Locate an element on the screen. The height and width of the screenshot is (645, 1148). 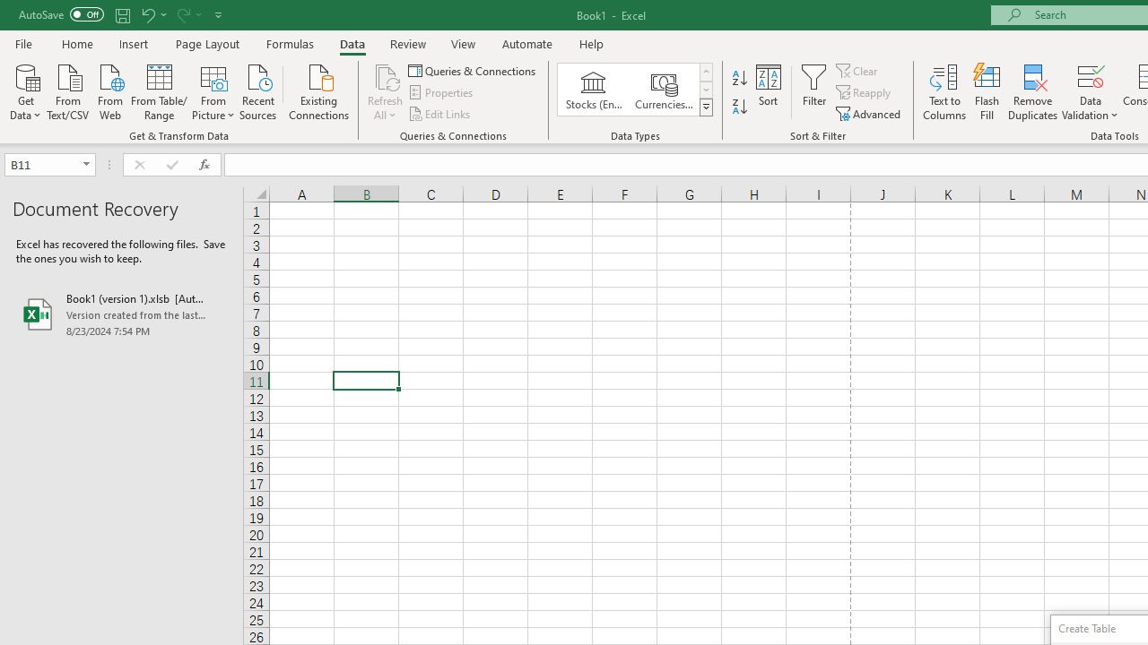
Remove Duplicates is located at coordinates (1033, 91).